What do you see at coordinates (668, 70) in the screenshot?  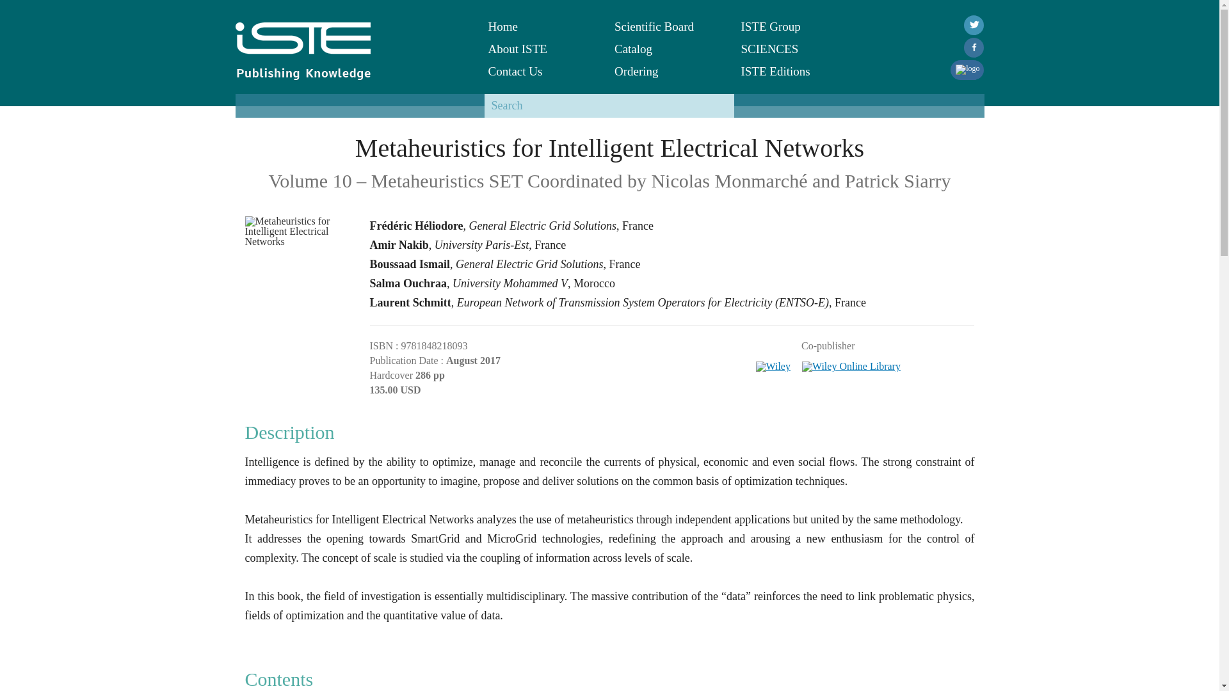 I see `Ordering` at bounding box center [668, 70].